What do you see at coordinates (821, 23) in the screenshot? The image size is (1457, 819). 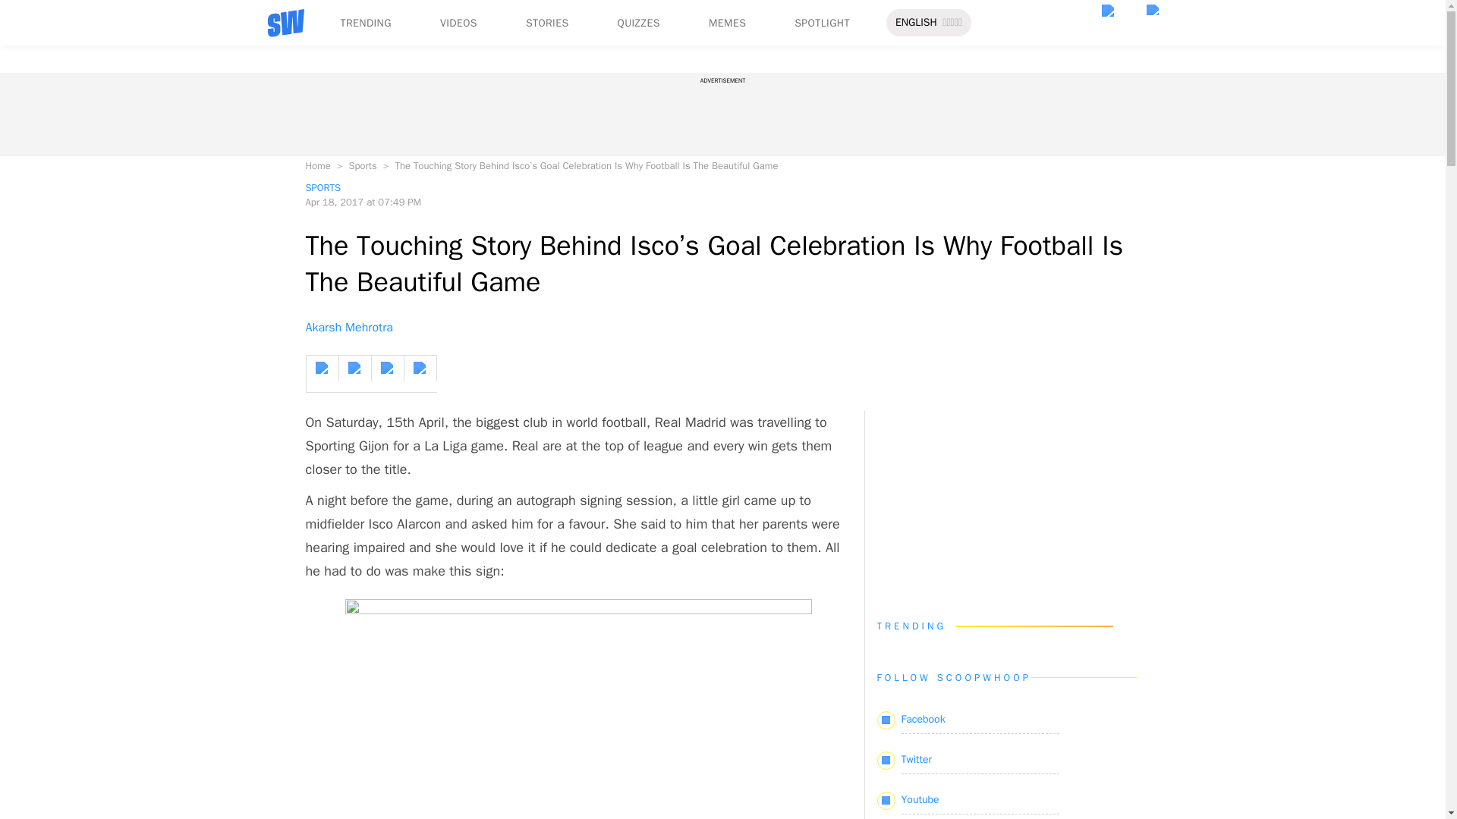 I see `SPOTLIGHT` at bounding box center [821, 23].